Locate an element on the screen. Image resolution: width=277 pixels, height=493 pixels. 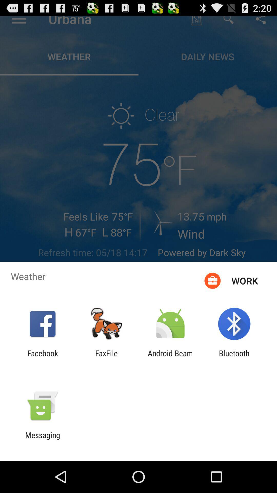
choose the app to the left of the faxfile icon is located at coordinates (43, 358).